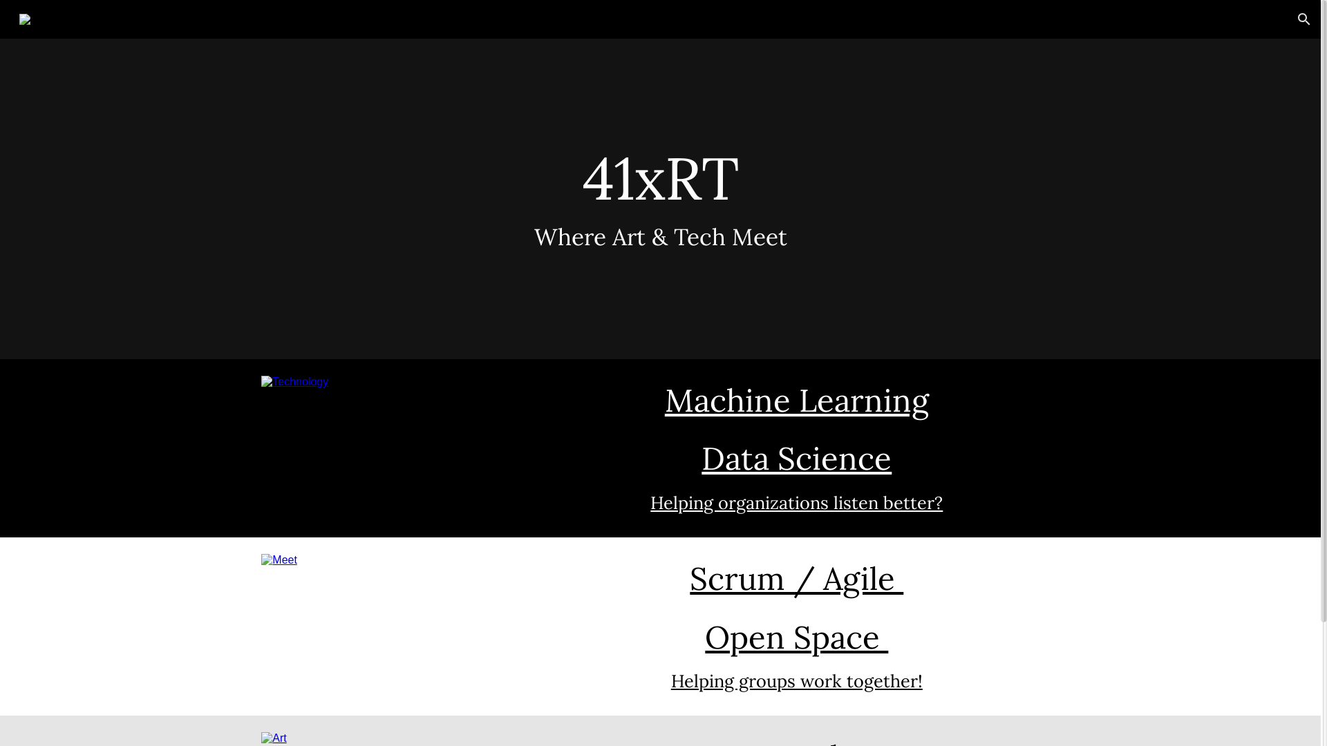  Describe the element at coordinates (796, 637) in the screenshot. I see `Open Space ` at that location.